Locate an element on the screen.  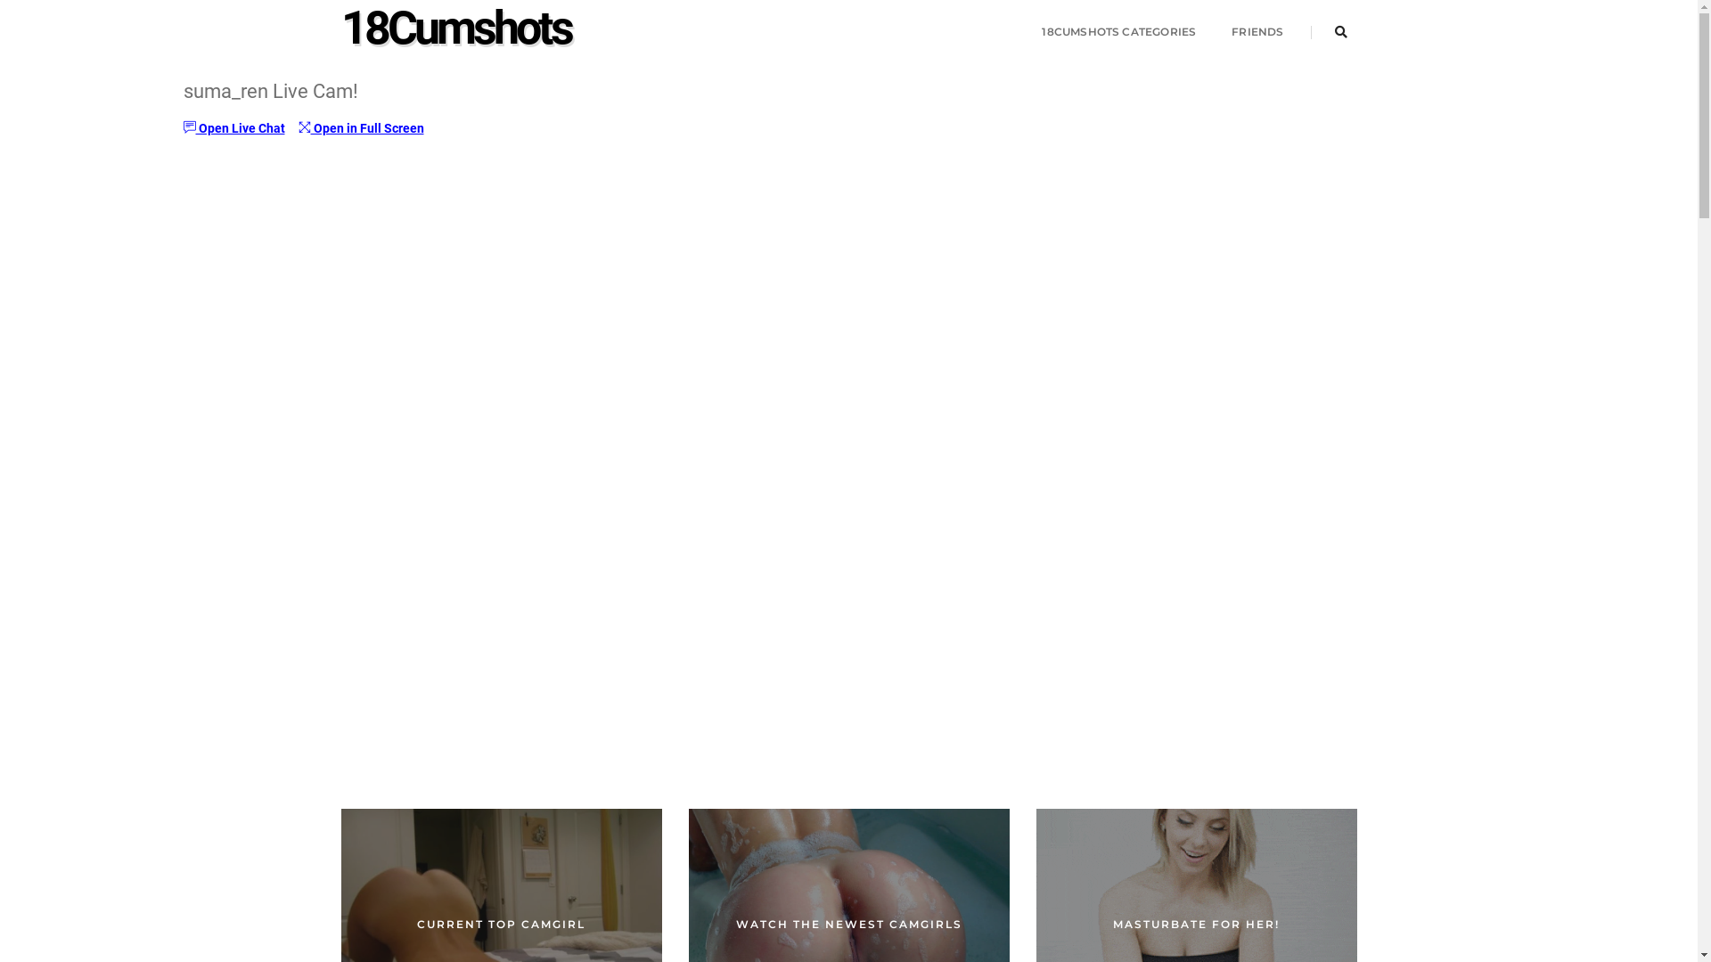
Open in Full Screen is located at coordinates (360, 128).